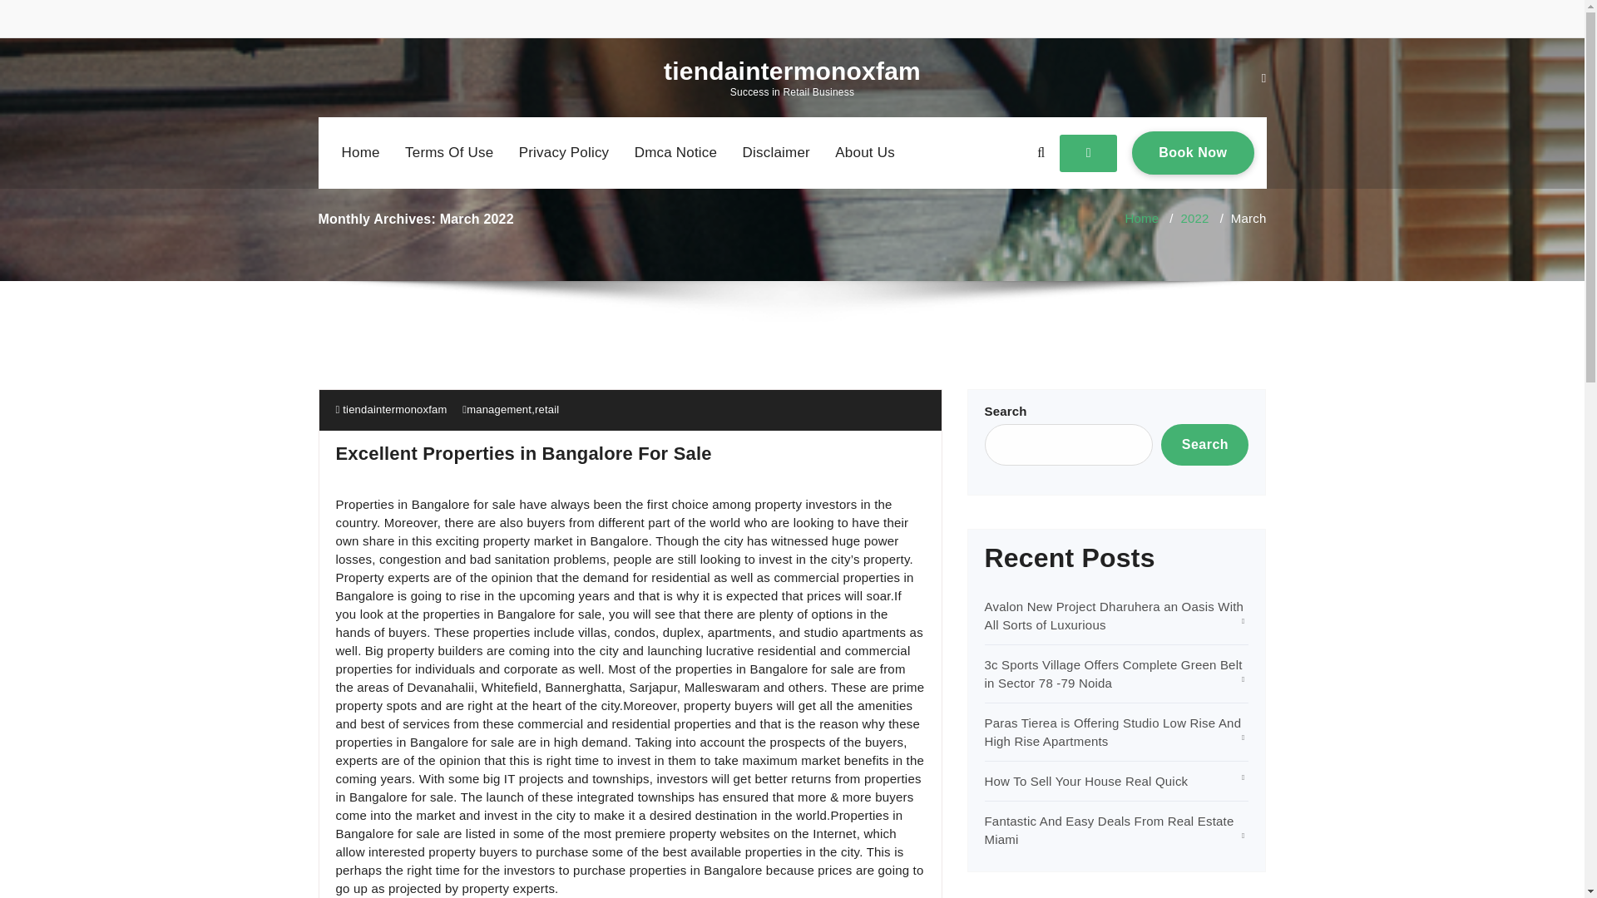 This screenshot has height=898, width=1597. Describe the element at coordinates (865, 153) in the screenshot. I see `How To Sell Your House Real Quick` at that location.